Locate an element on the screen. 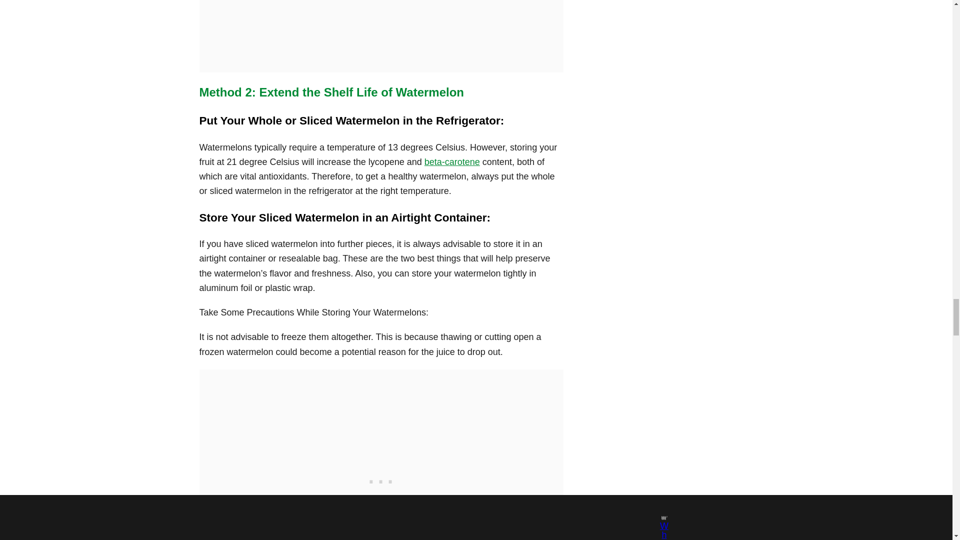 The width and height of the screenshot is (960, 540). beta-carotene is located at coordinates (452, 162).